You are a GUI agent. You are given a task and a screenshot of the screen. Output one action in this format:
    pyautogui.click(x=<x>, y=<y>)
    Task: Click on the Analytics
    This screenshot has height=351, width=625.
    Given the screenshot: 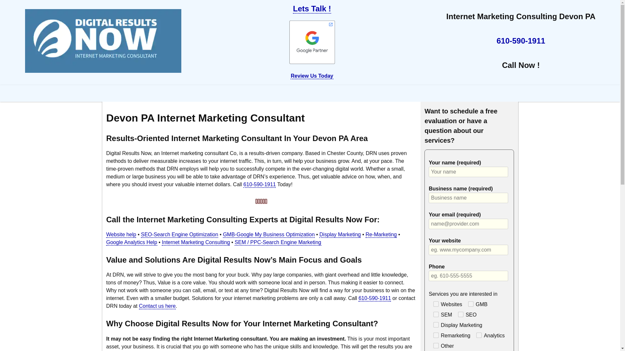 What is the action you would take?
    pyautogui.click(x=479, y=334)
    